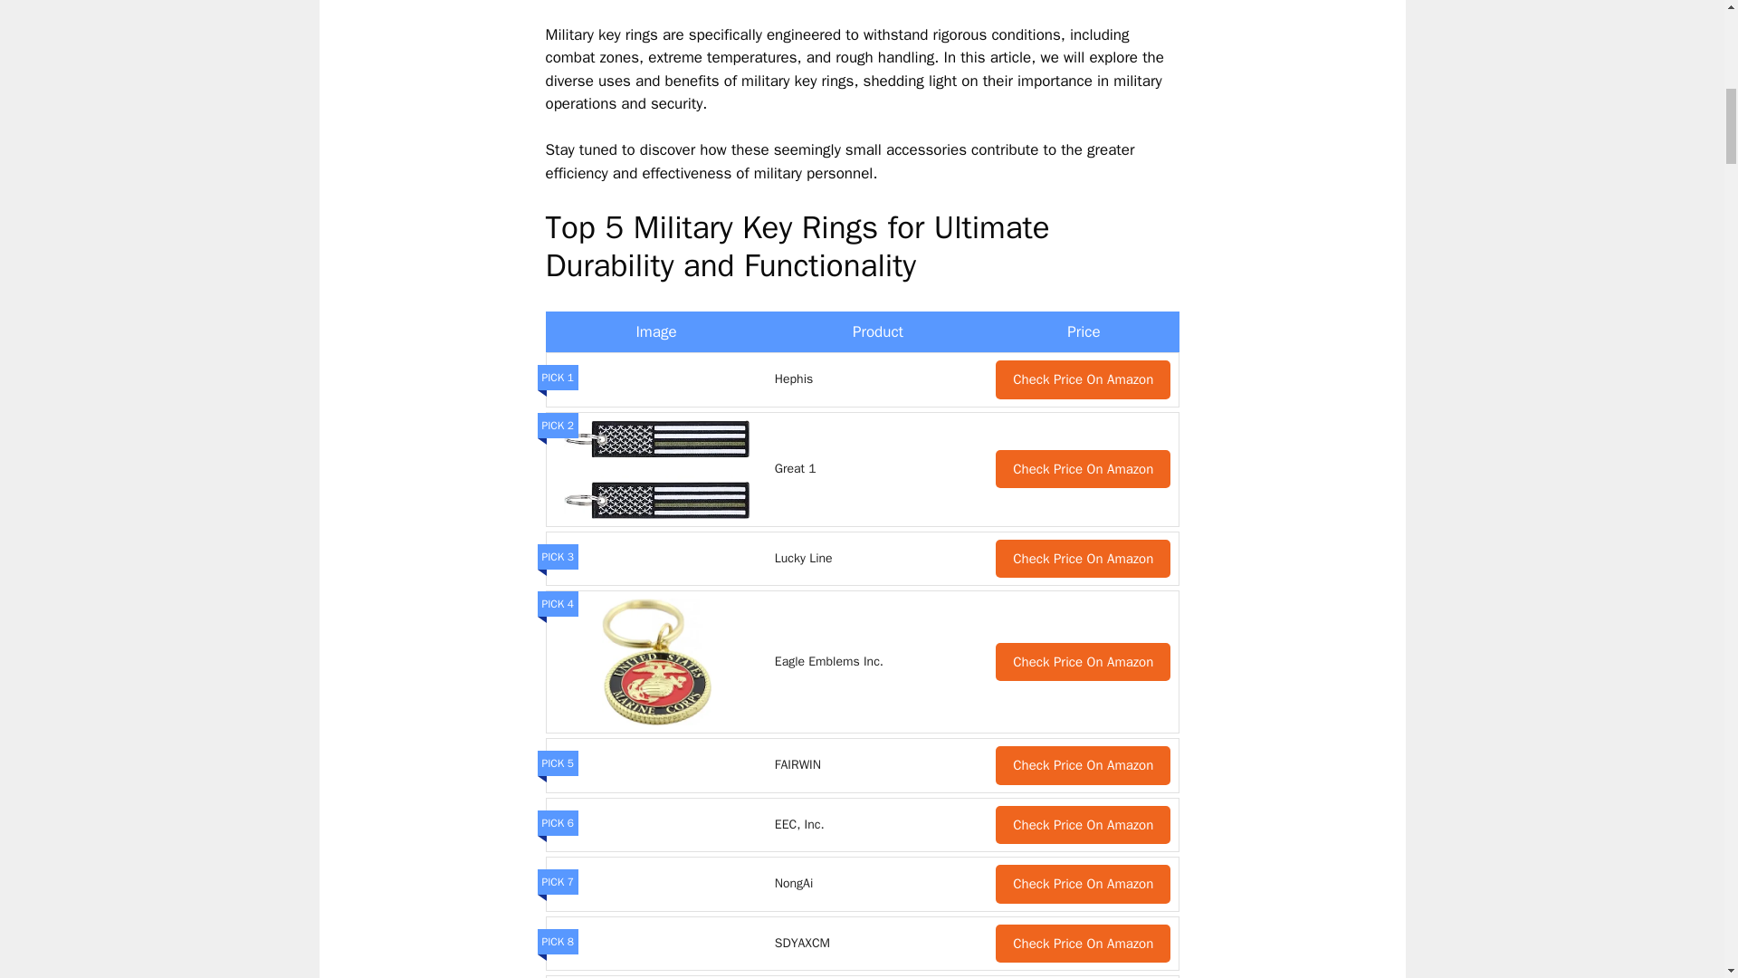  Describe the element at coordinates (1083, 825) in the screenshot. I see `Check Price On Amazon` at that location.